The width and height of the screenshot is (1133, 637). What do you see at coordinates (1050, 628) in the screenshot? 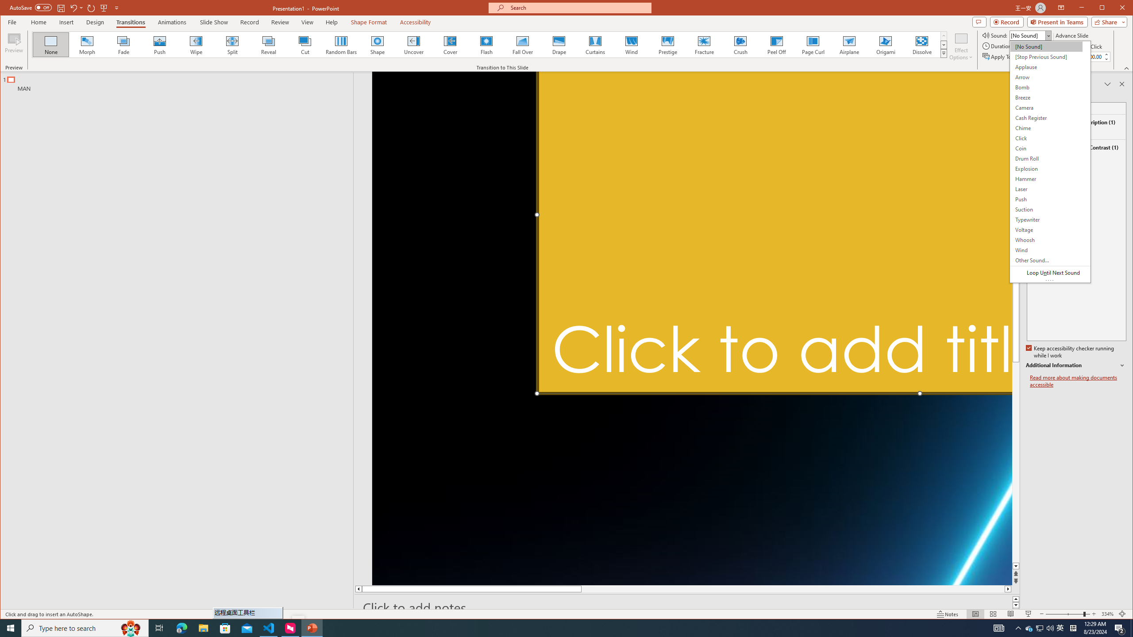
I see `Q2790: 100%` at bounding box center [1050, 628].